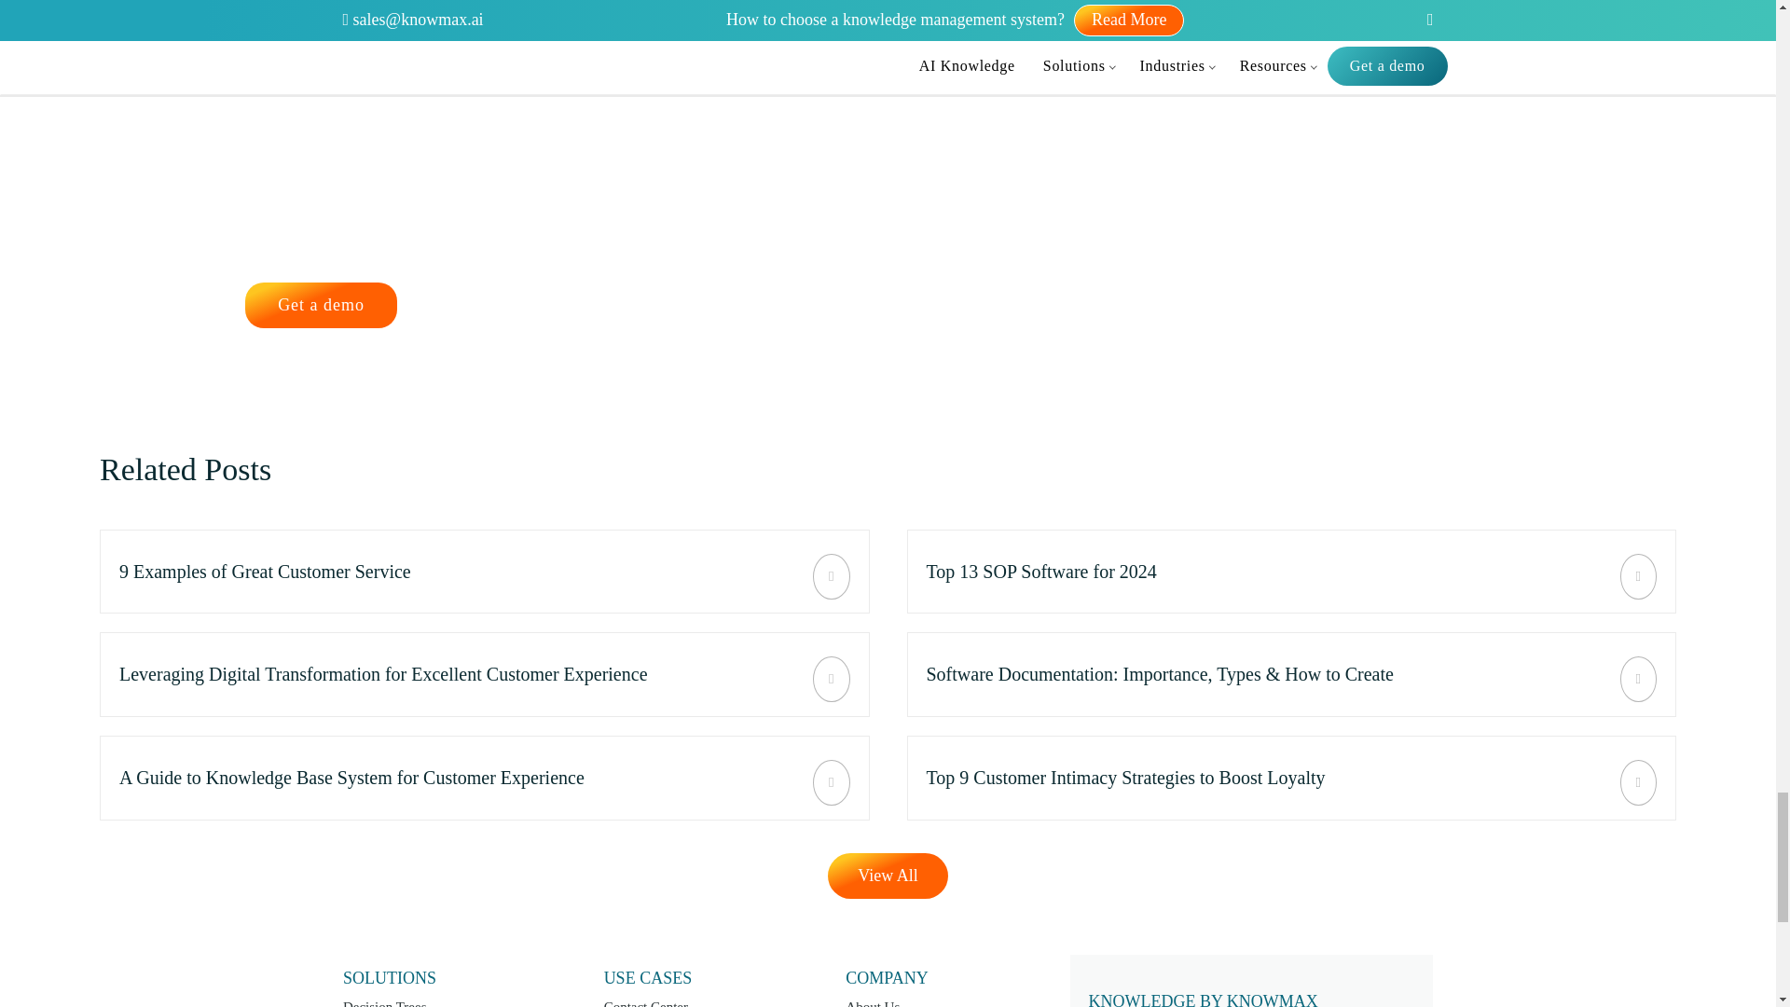 This screenshot has height=1007, width=1790. I want to click on Create interactive customer service scripts with Knowmax, so click(485, 572).